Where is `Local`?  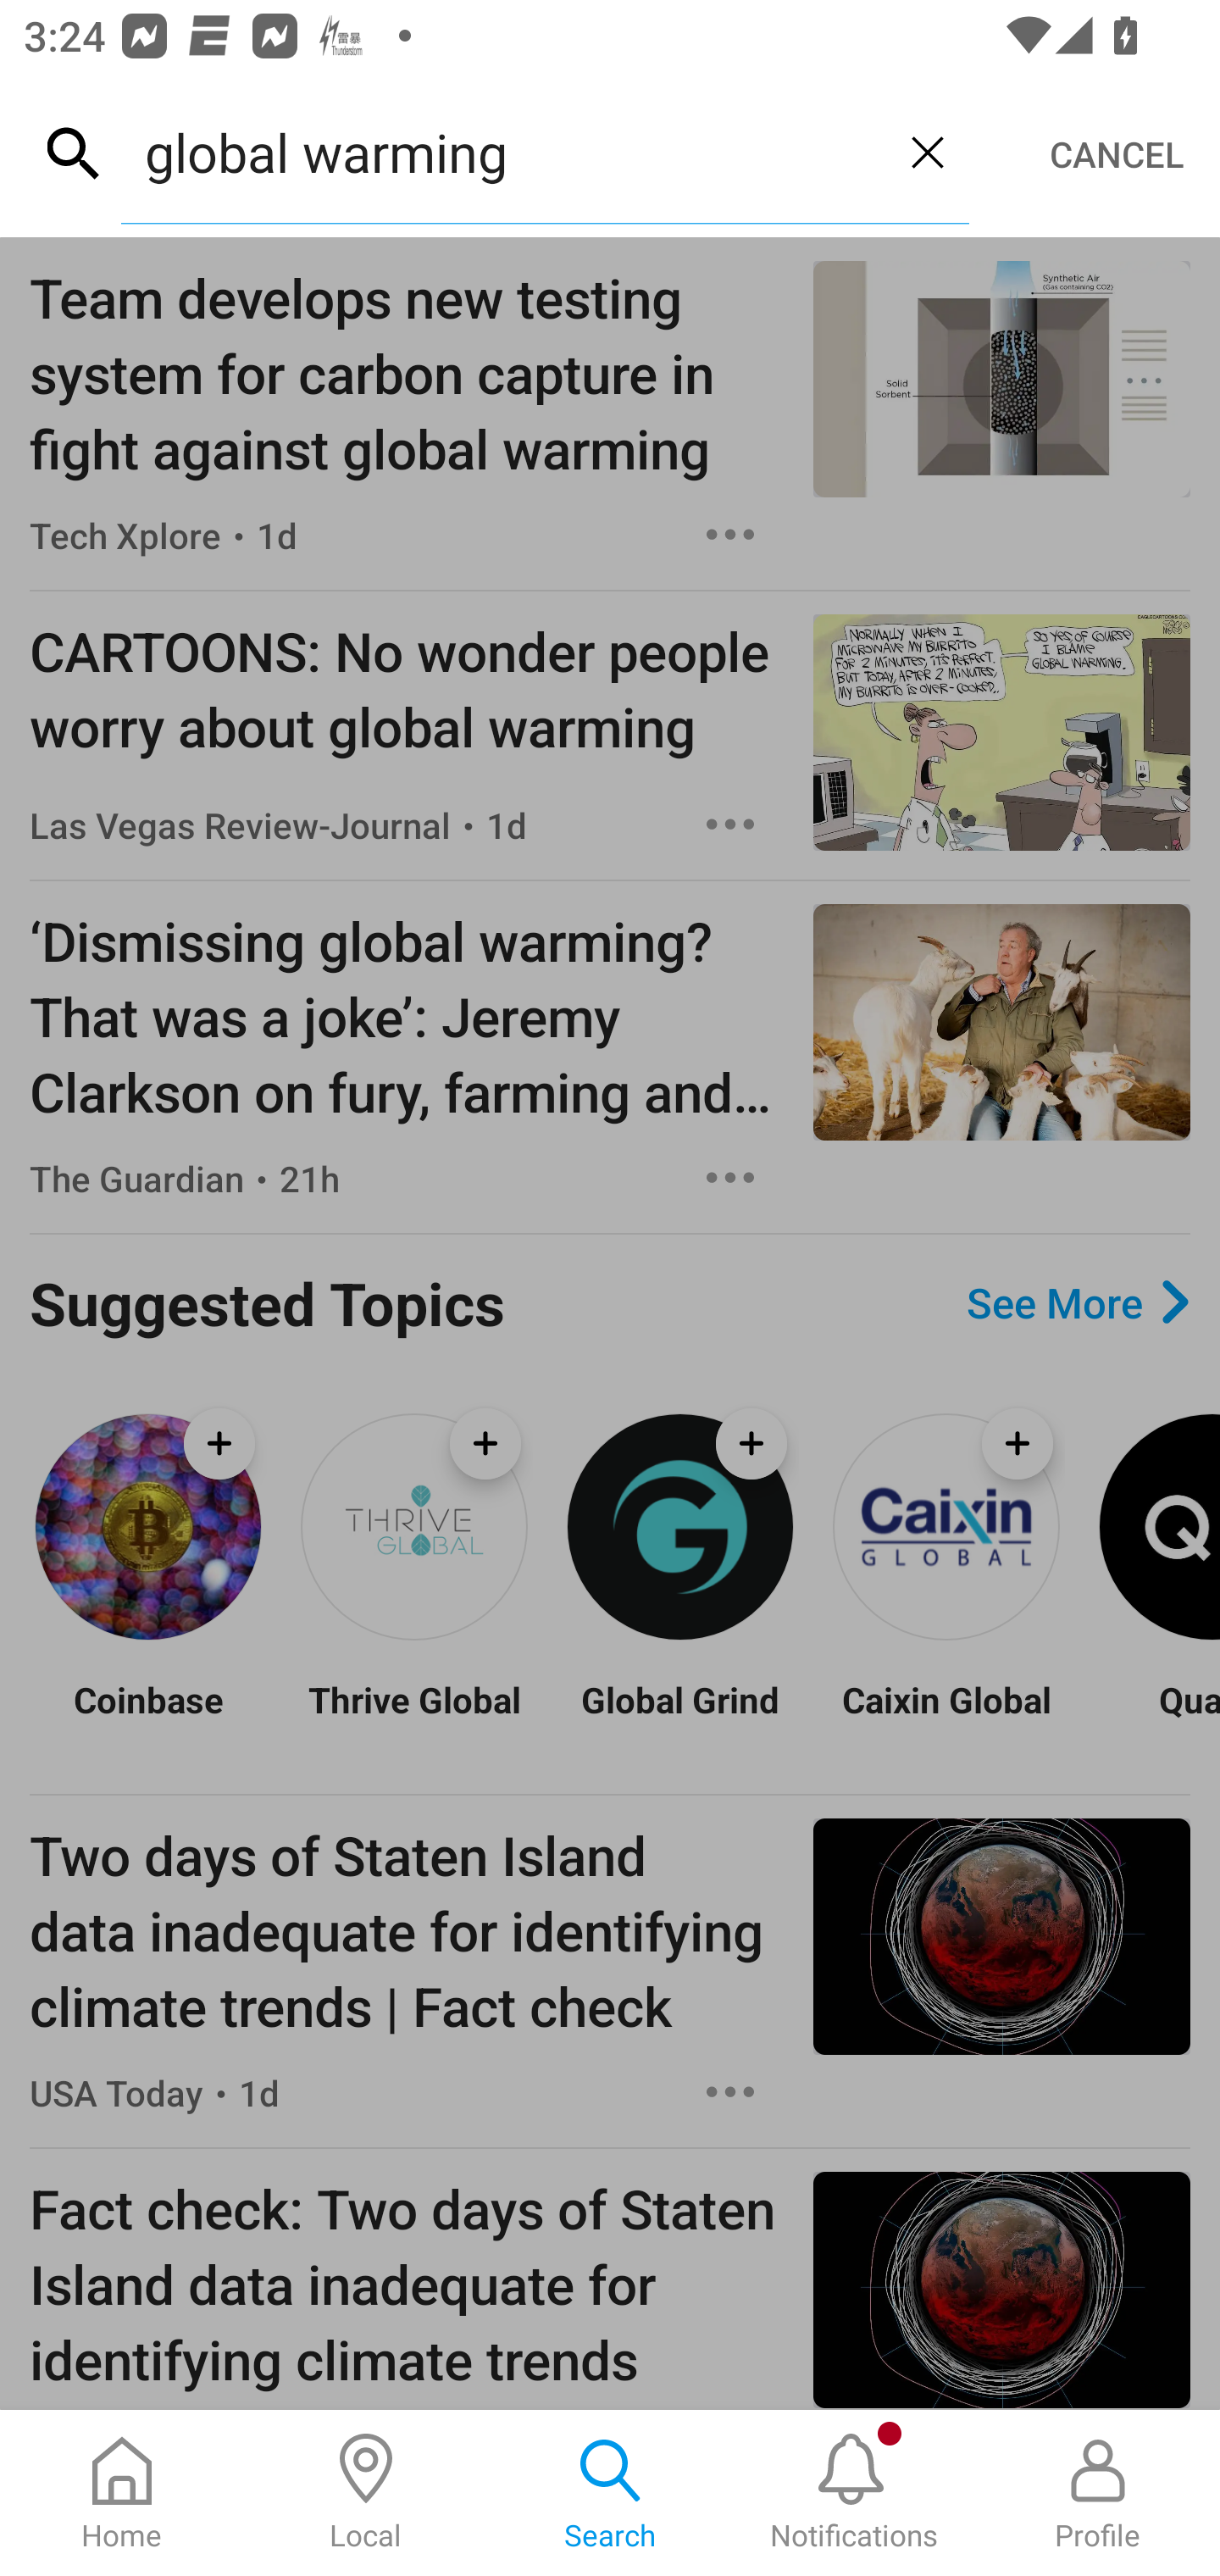
Local is located at coordinates (366, 2493).